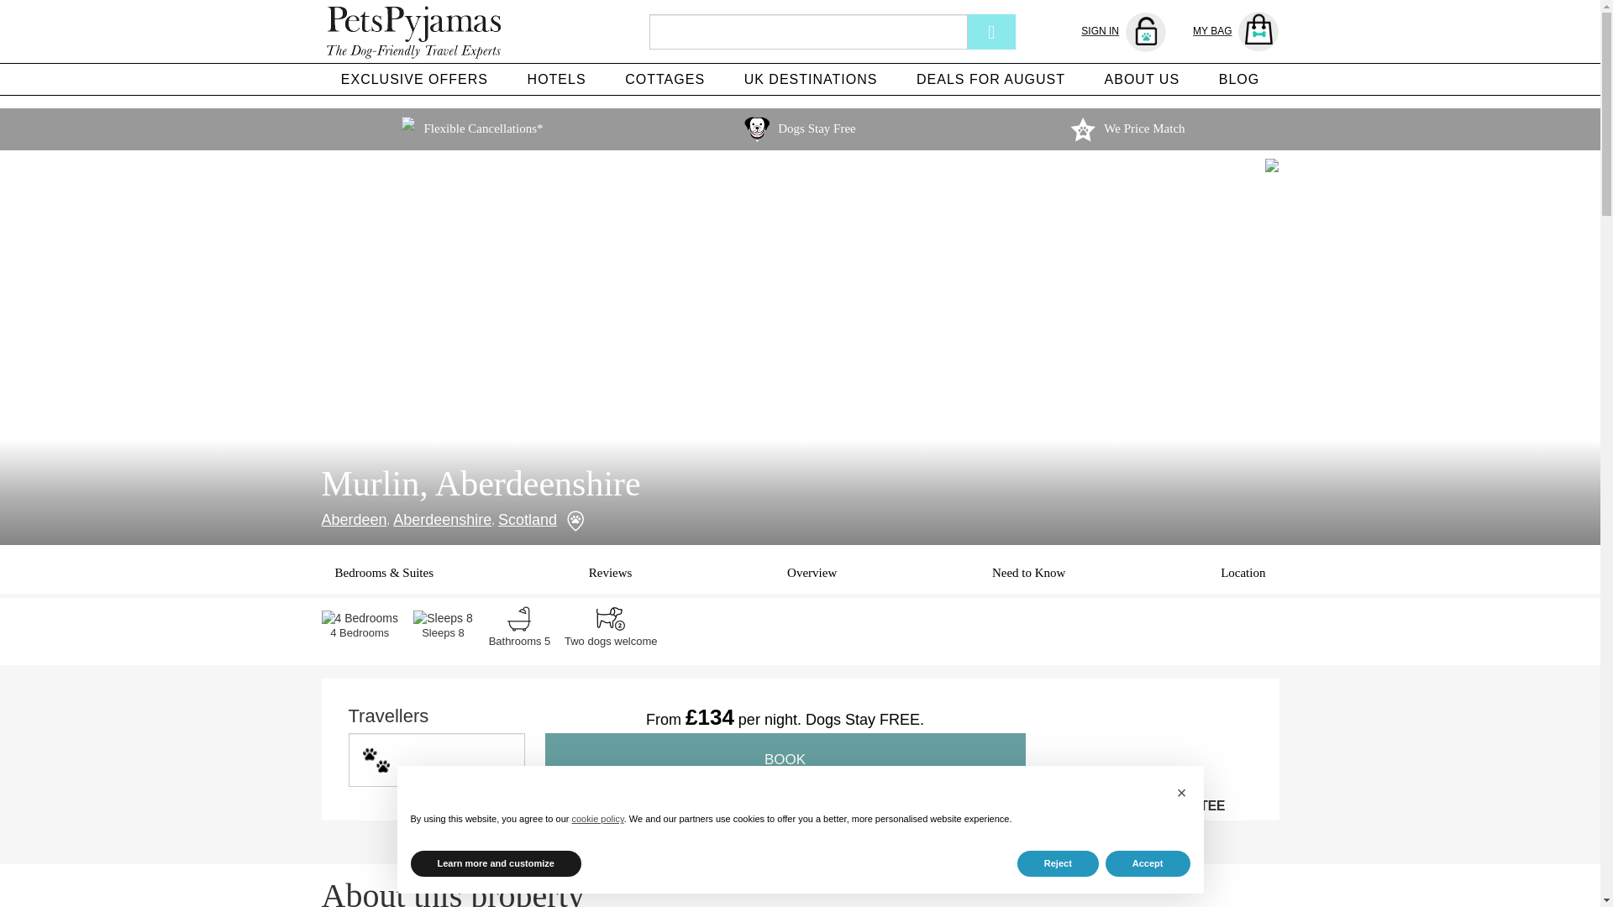 The height and width of the screenshot is (907, 1613). Describe the element at coordinates (1236, 32) in the screenshot. I see `MY BAG` at that location.